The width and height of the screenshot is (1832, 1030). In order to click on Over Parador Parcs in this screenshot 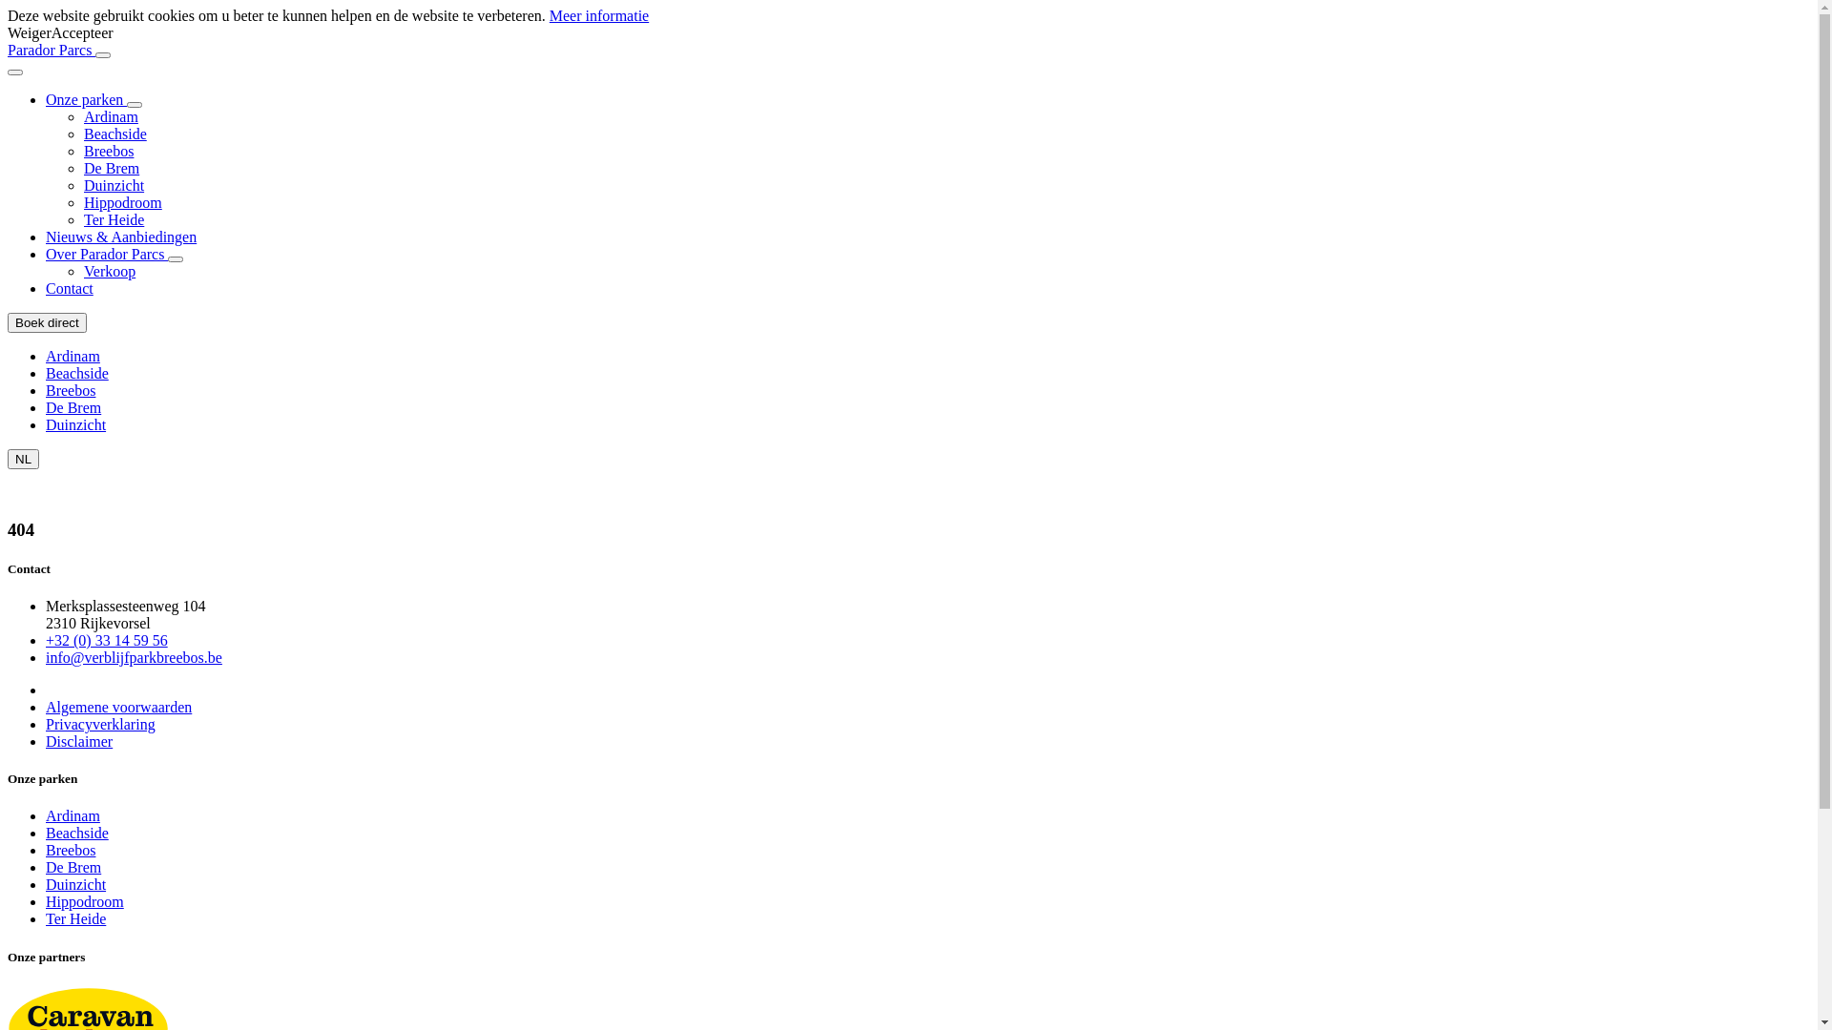, I will do `click(107, 254)`.